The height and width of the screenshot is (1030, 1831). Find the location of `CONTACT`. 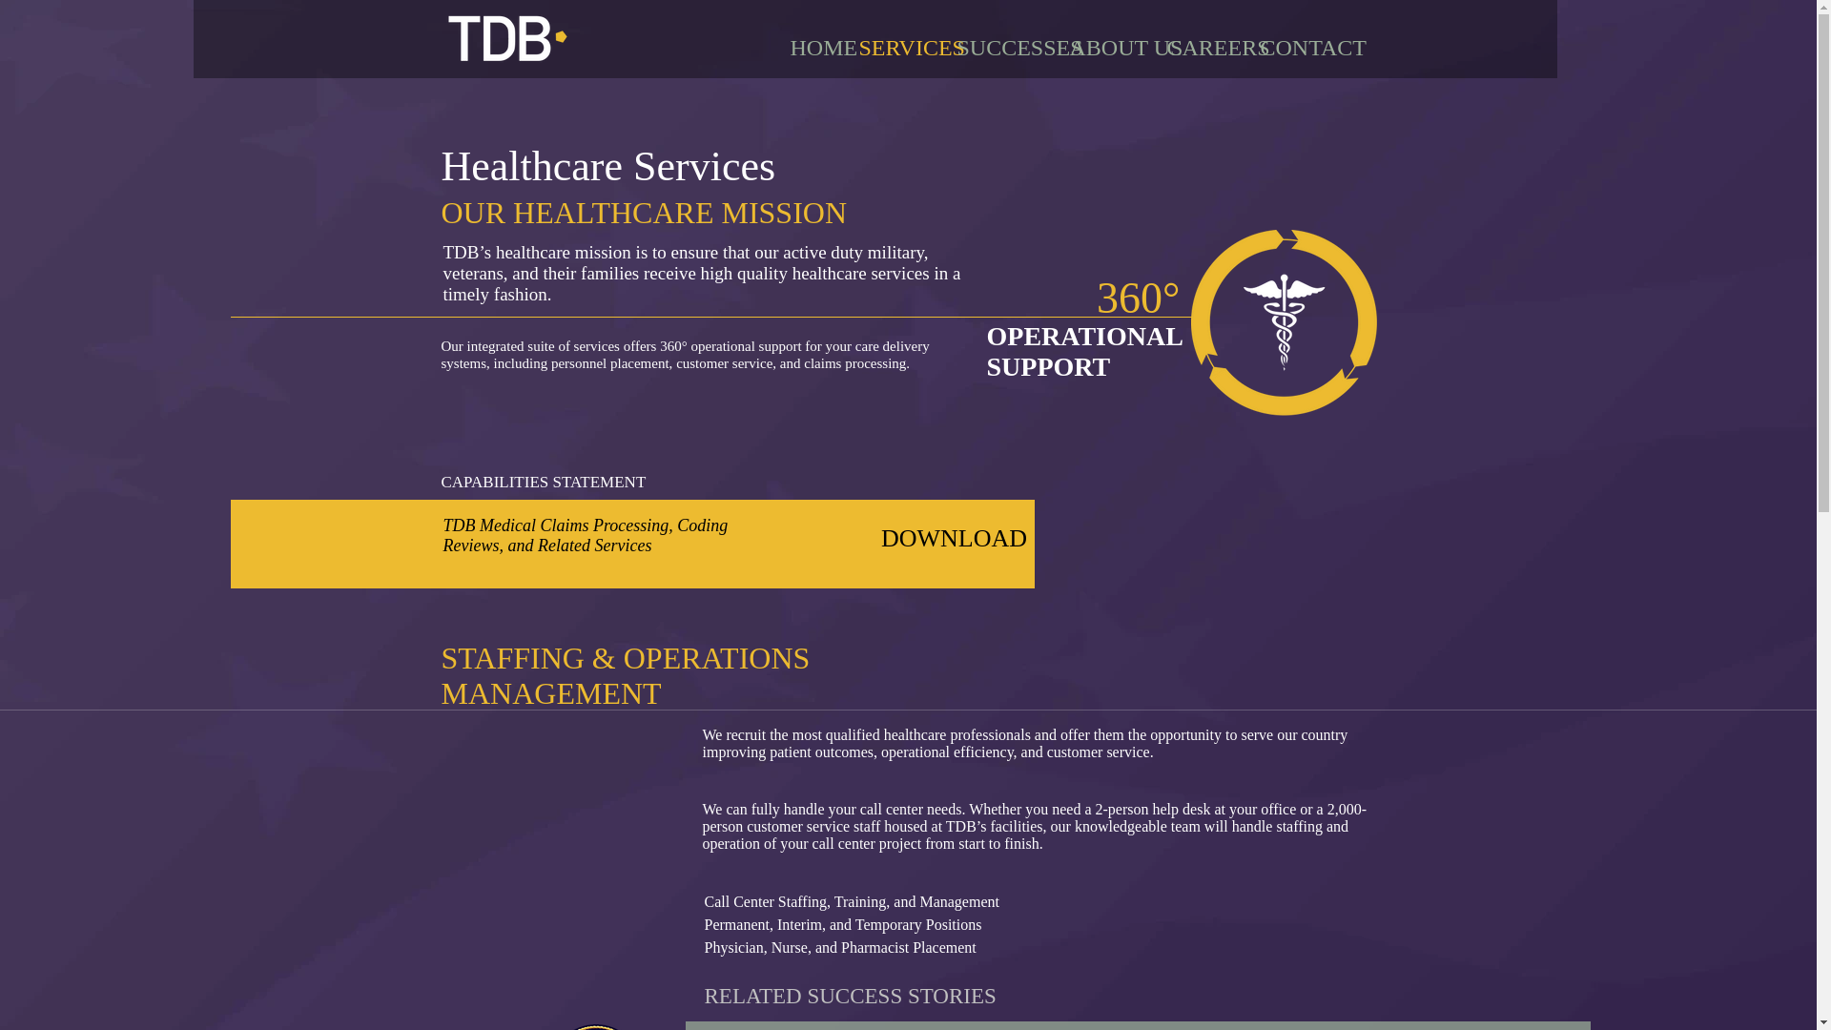

CONTACT is located at coordinates (1290, 47).